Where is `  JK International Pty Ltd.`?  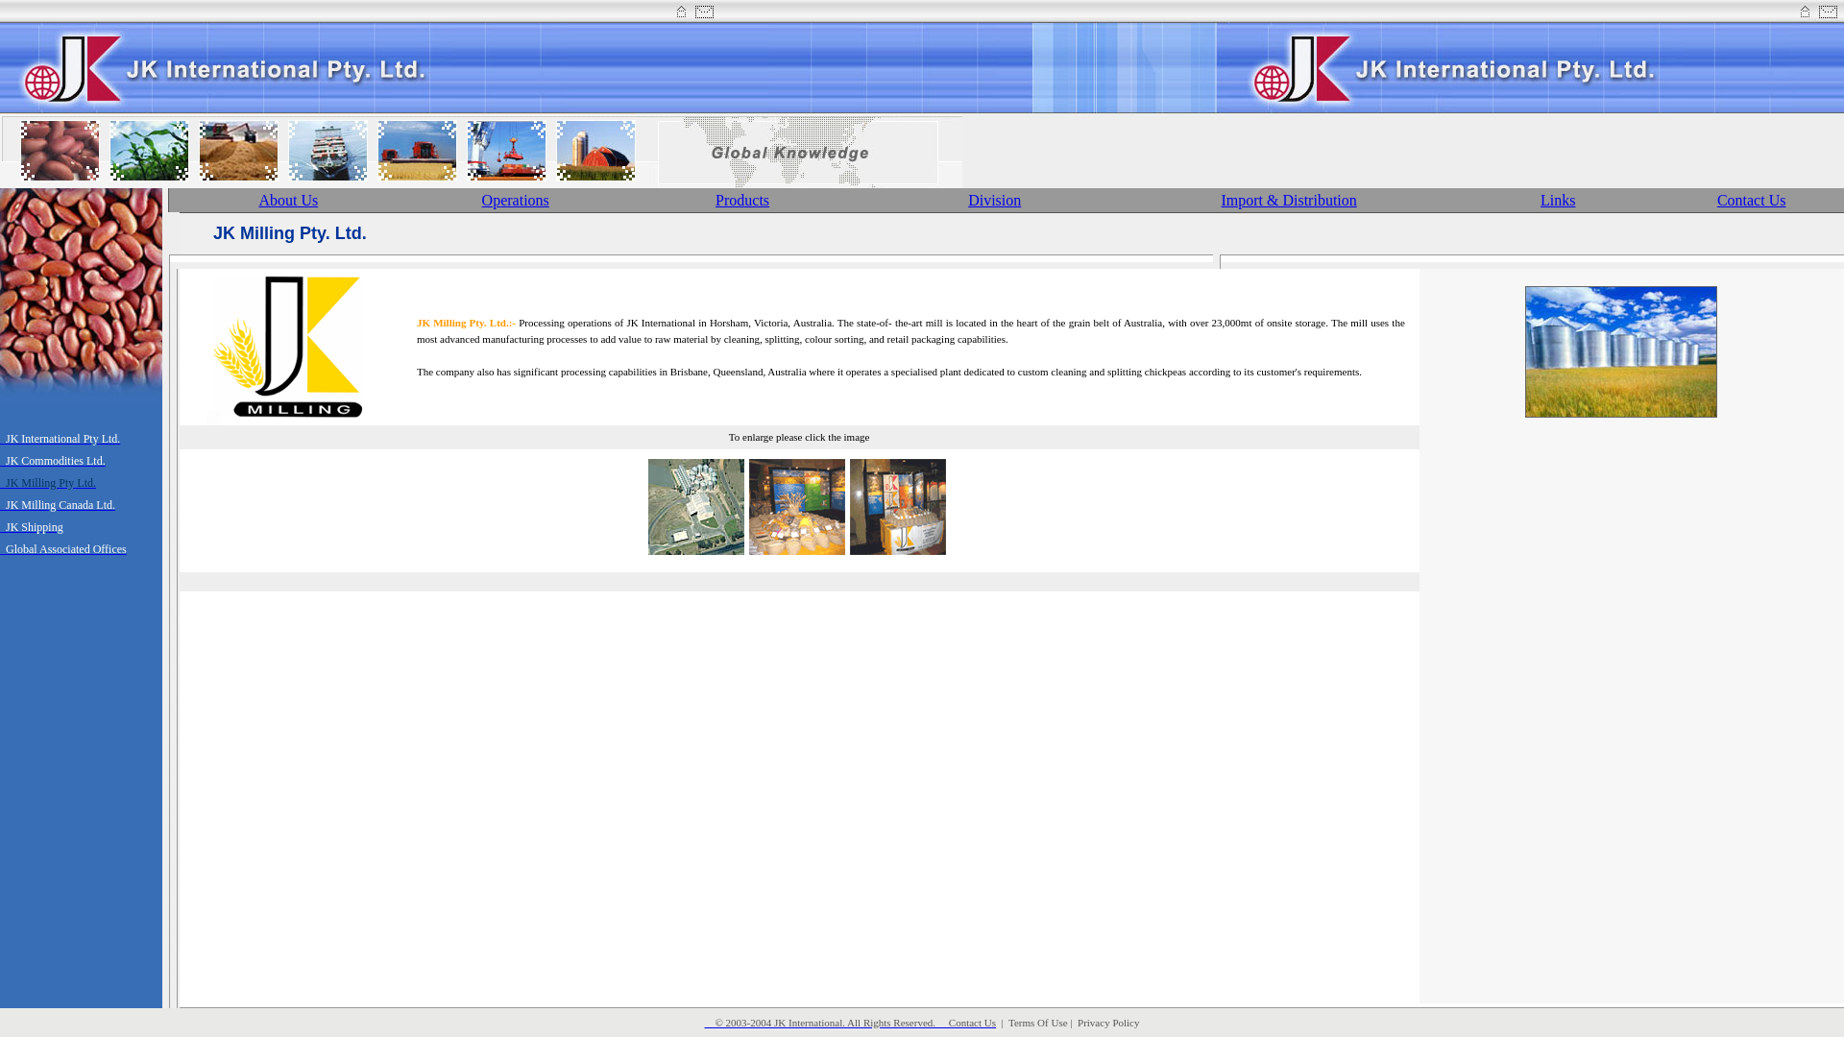   JK International Pty Ltd. is located at coordinates (60, 437).